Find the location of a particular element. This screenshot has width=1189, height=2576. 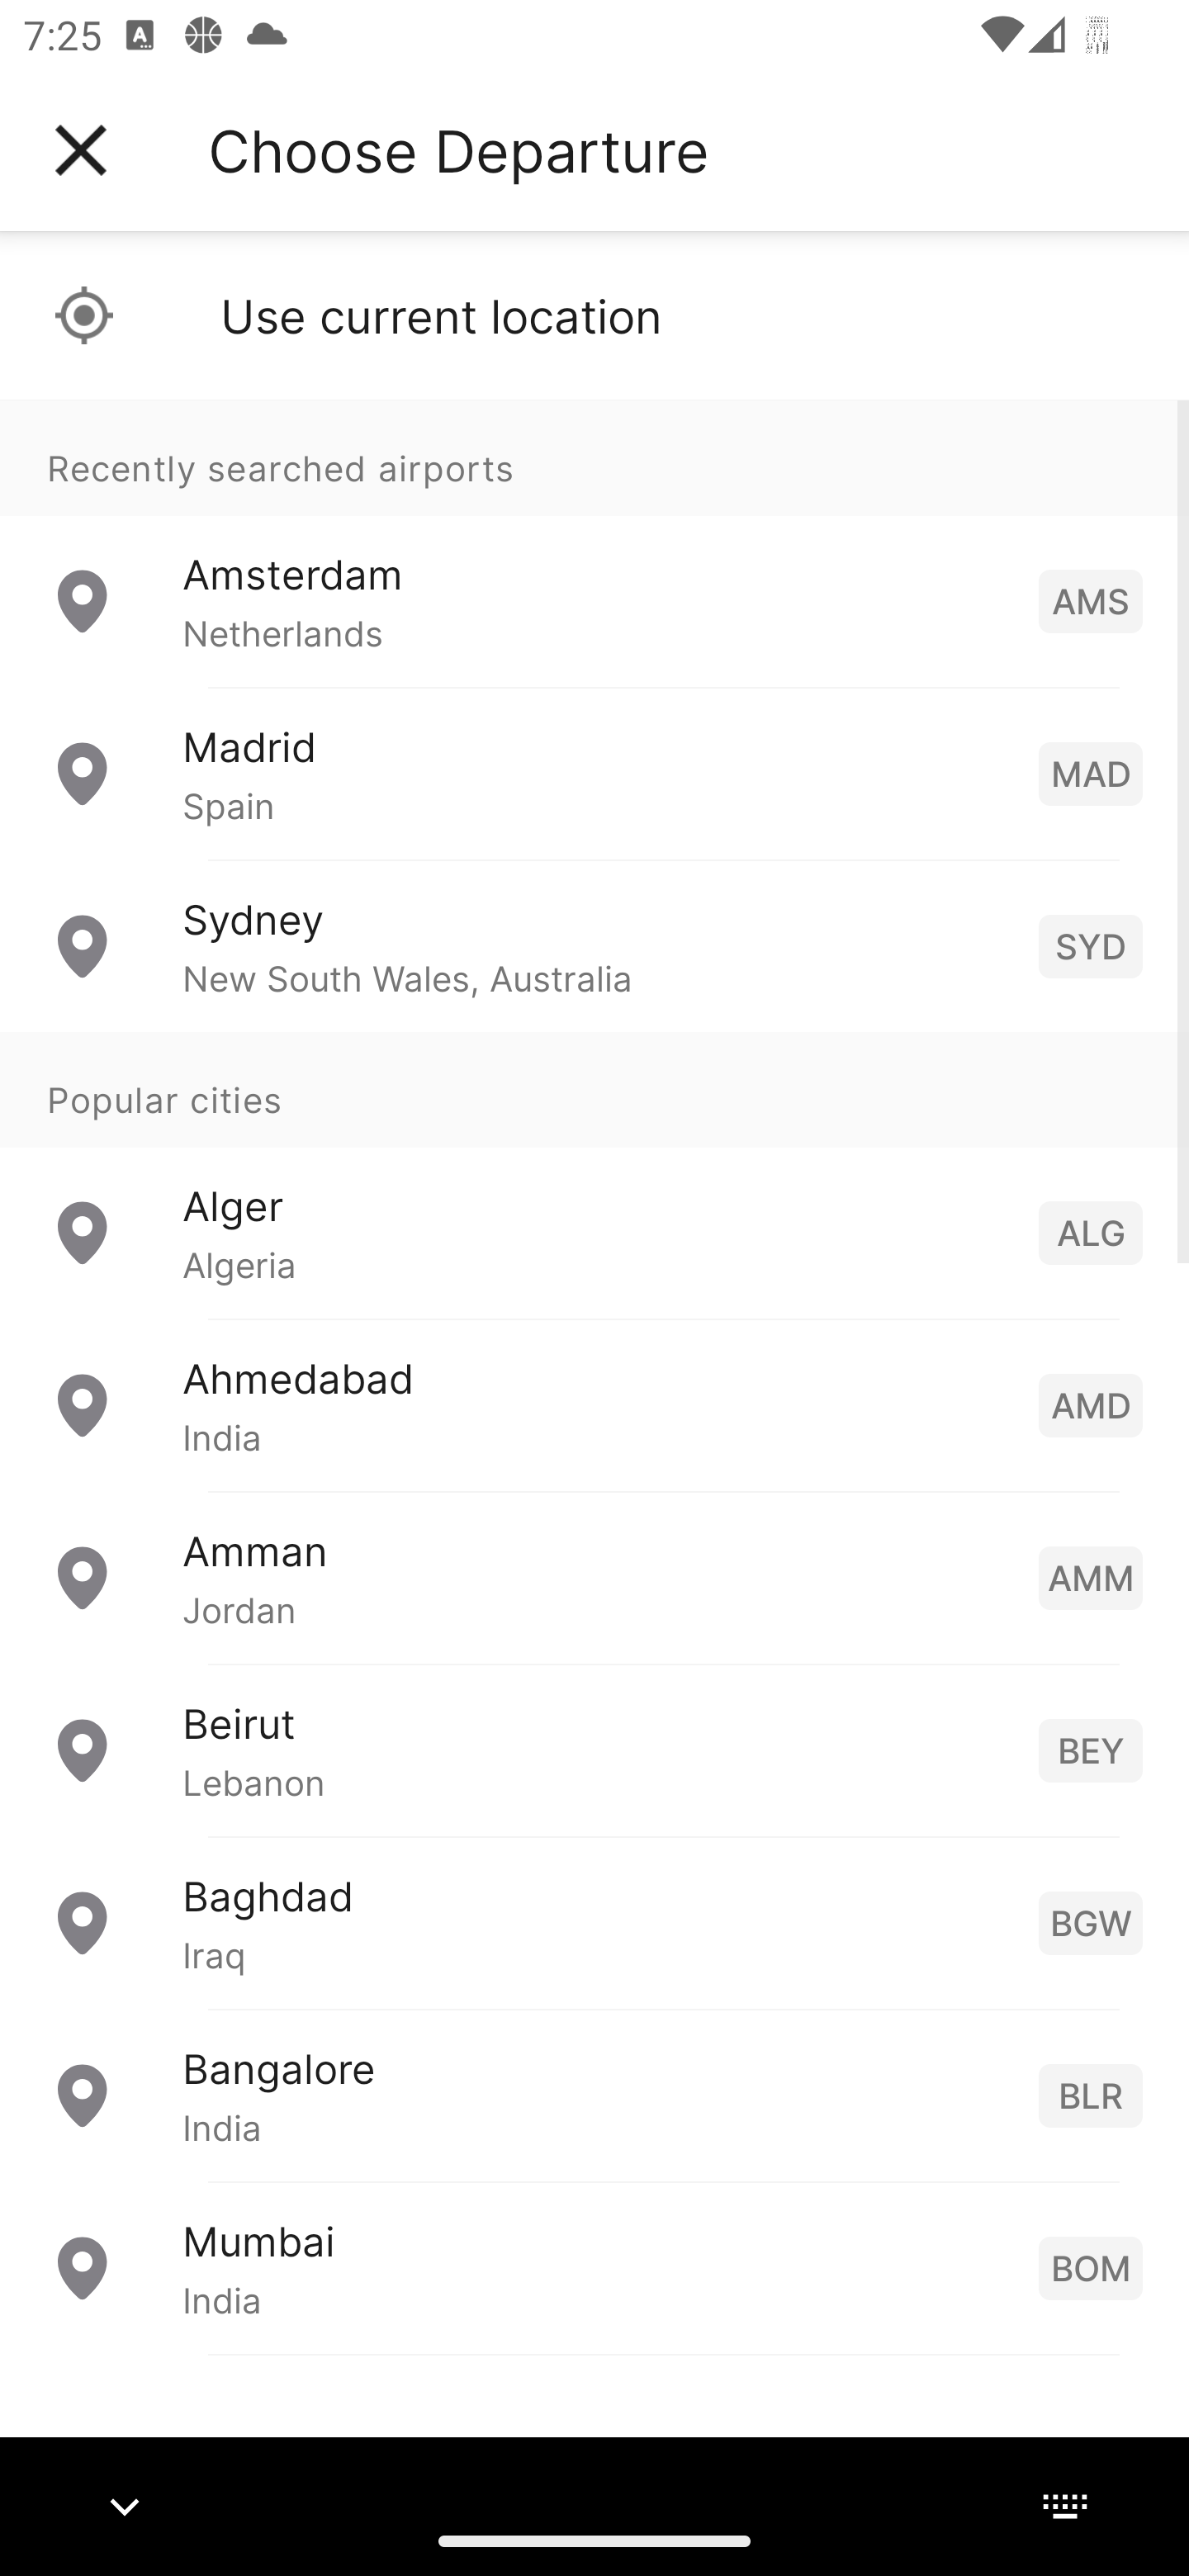

Choose Departure is located at coordinates (458, 150).